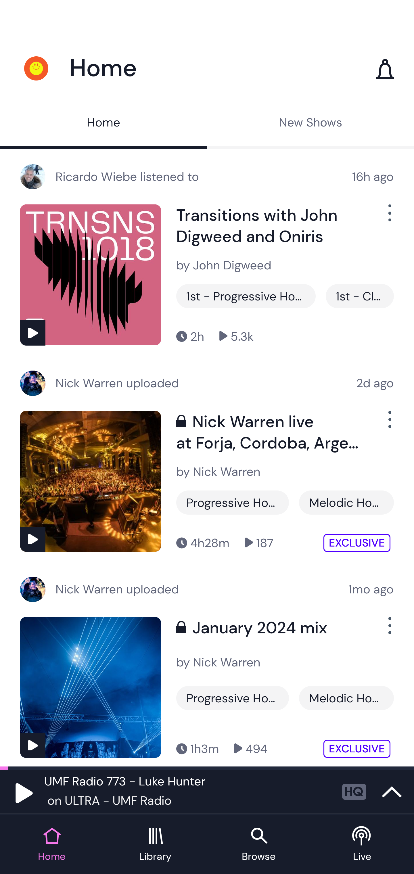 This screenshot has height=874, width=414. What do you see at coordinates (389, 630) in the screenshot?
I see `Show Options Menu Button` at bounding box center [389, 630].